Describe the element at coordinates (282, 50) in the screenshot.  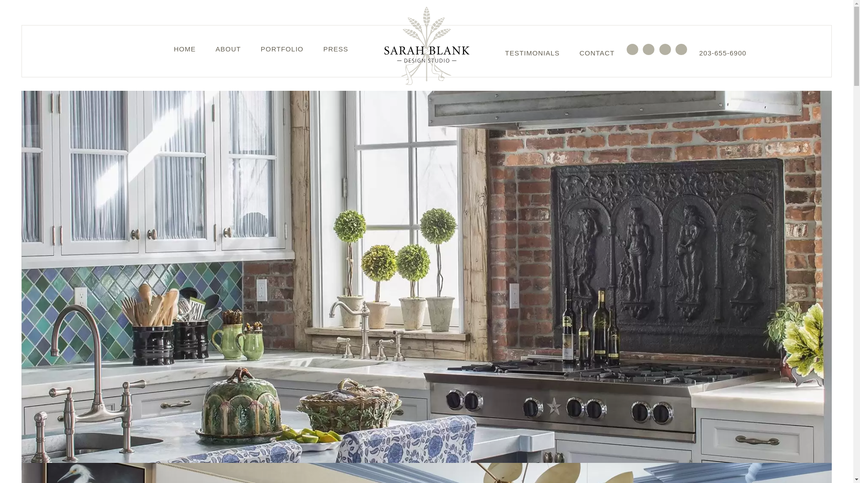
I see `PORTFOLIO` at that location.